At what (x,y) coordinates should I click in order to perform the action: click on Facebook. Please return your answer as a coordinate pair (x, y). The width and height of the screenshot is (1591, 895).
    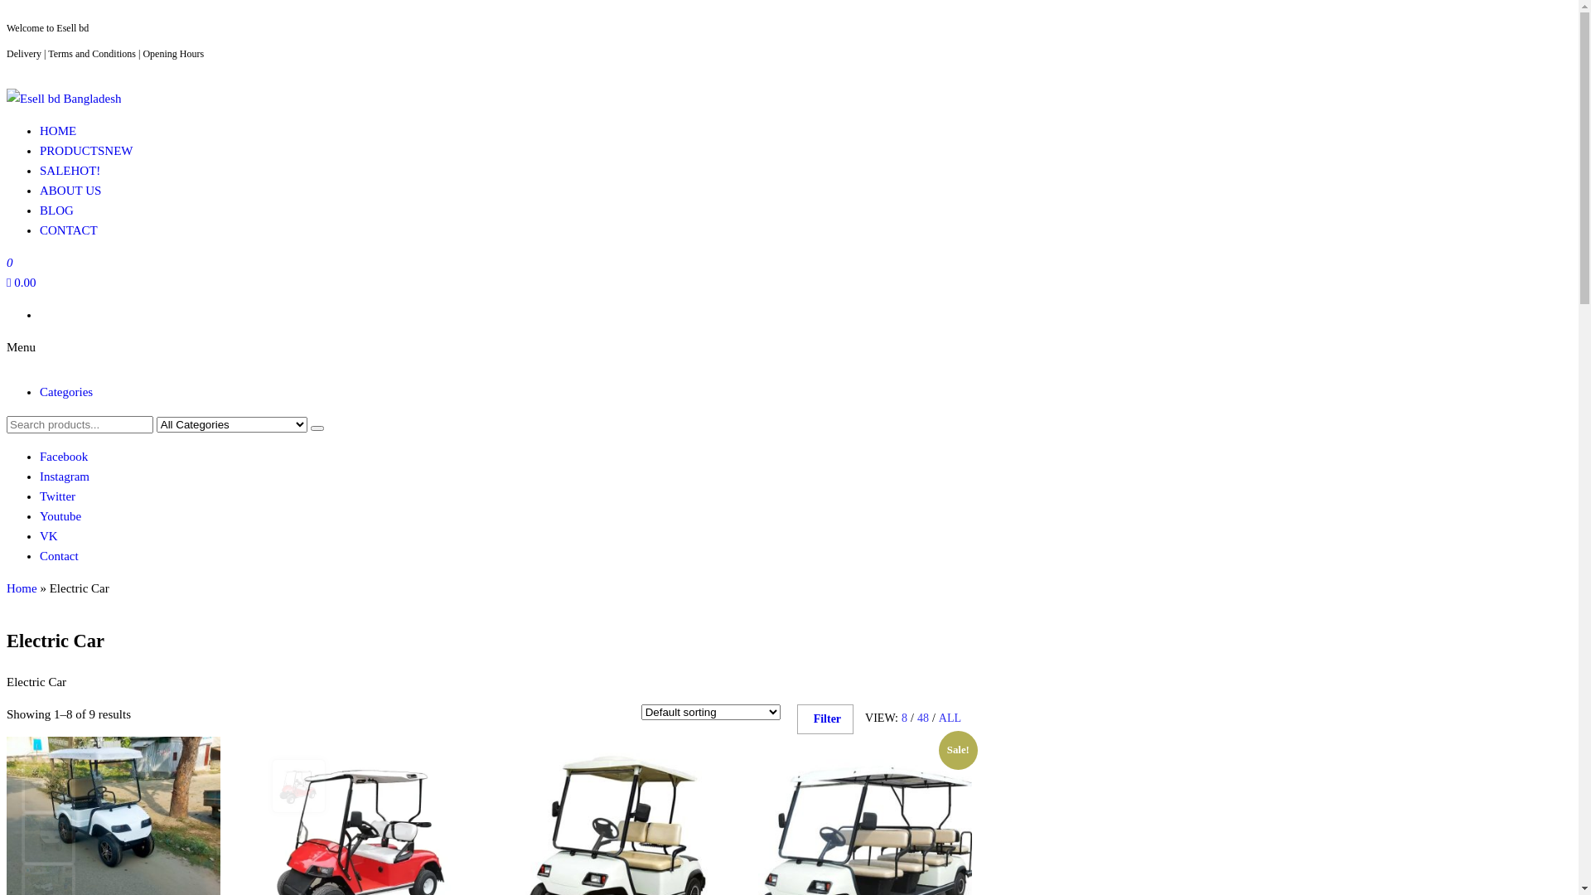
    Looking at the image, I should click on (64, 457).